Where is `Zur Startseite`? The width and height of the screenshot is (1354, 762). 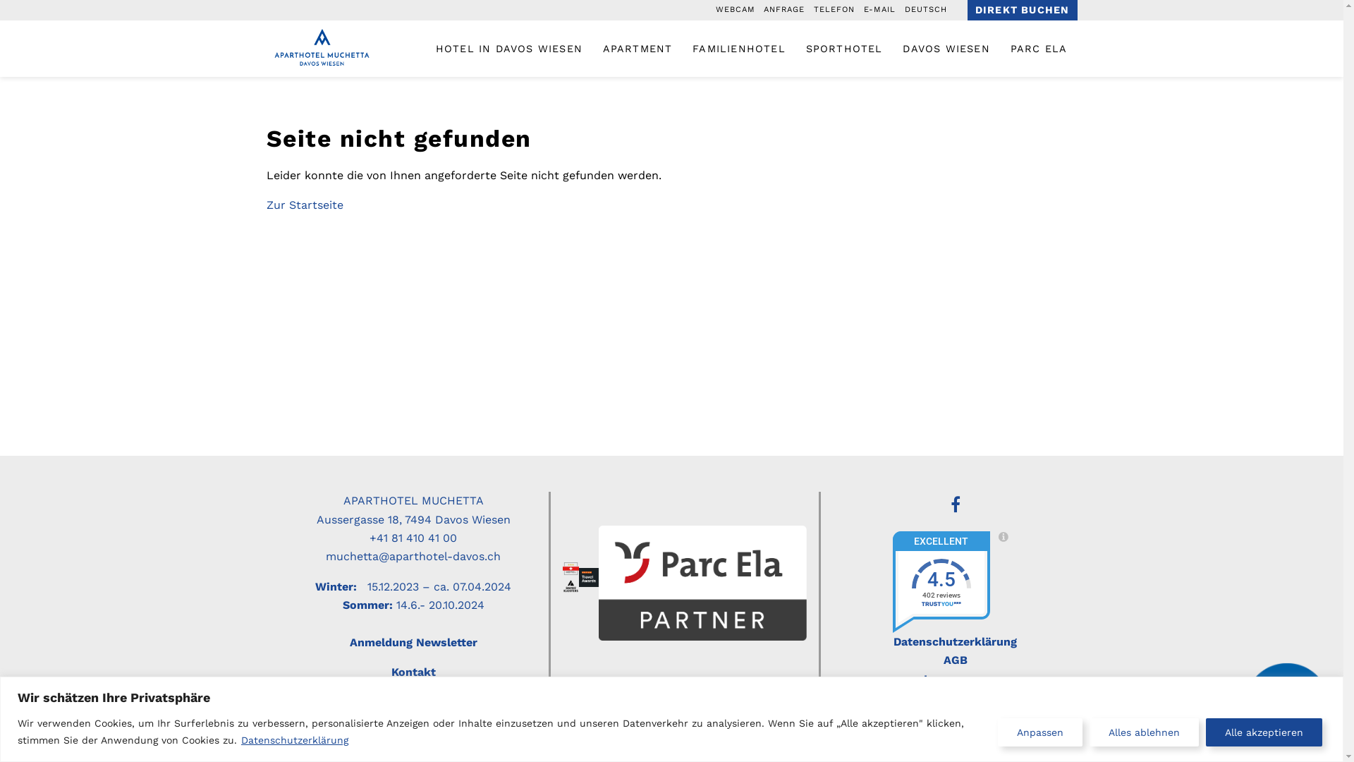
Zur Startseite is located at coordinates (305, 205).